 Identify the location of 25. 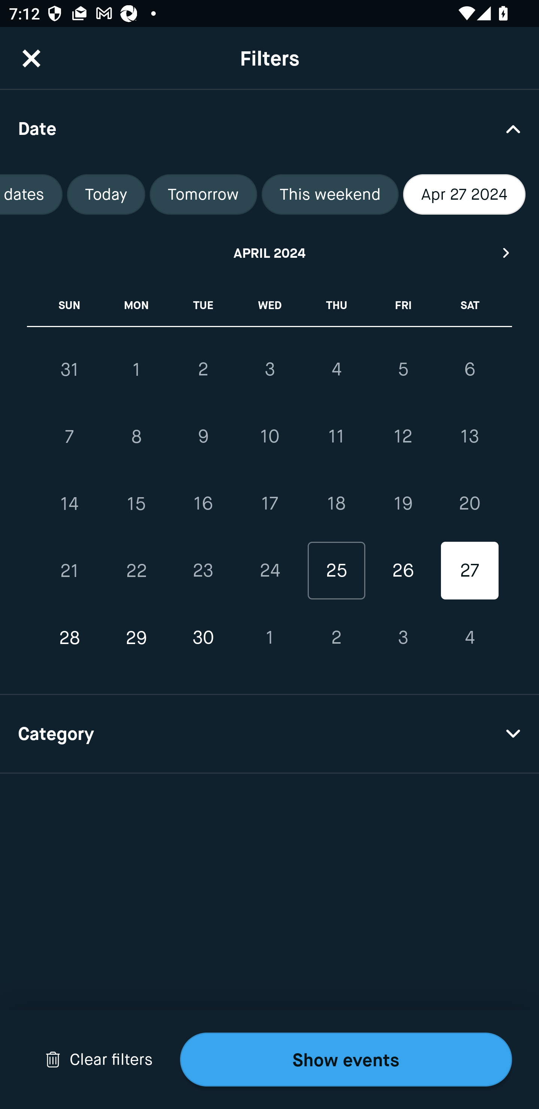
(336, 570).